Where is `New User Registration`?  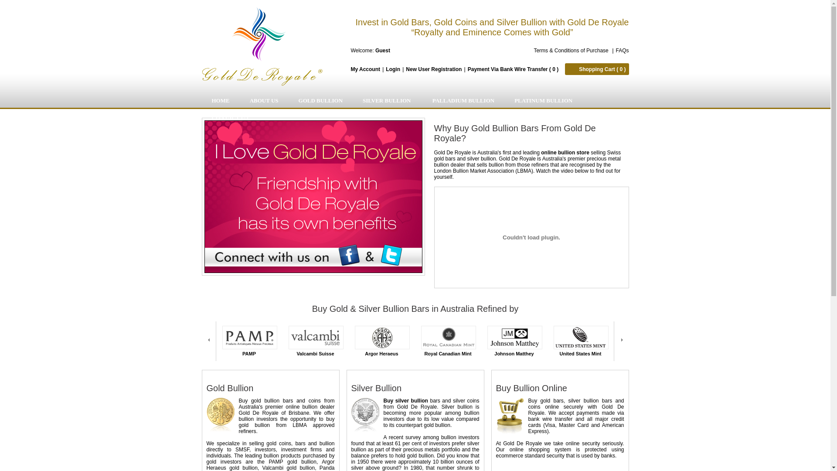 New User Registration is located at coordinates (434, 69).